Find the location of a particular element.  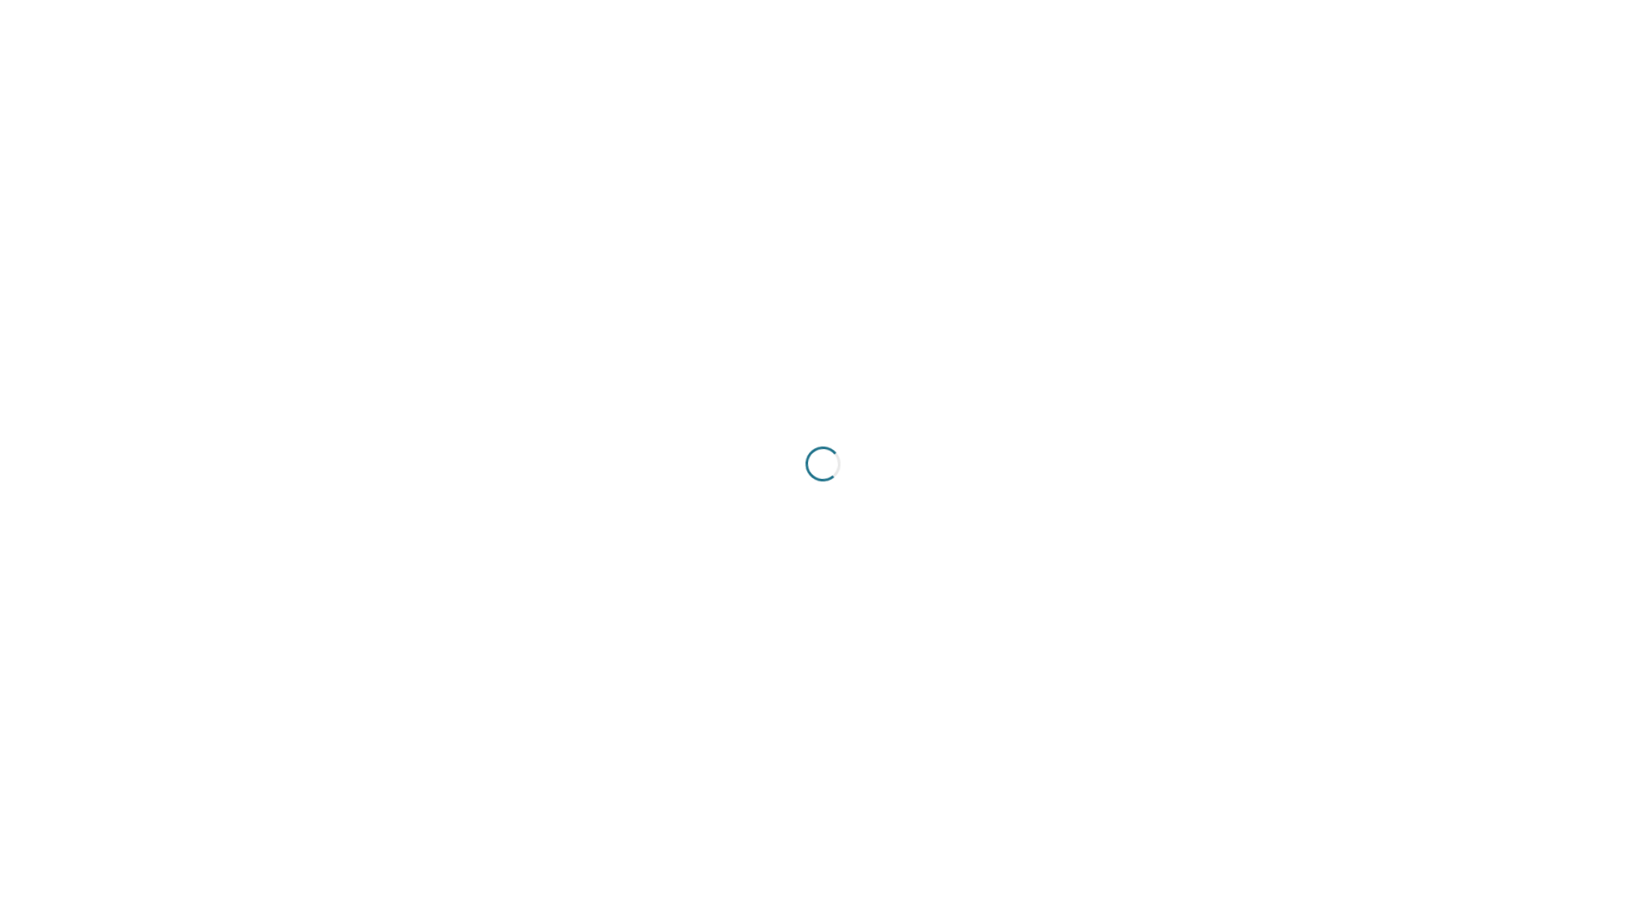

WORK is located at coordinates (996, 67).